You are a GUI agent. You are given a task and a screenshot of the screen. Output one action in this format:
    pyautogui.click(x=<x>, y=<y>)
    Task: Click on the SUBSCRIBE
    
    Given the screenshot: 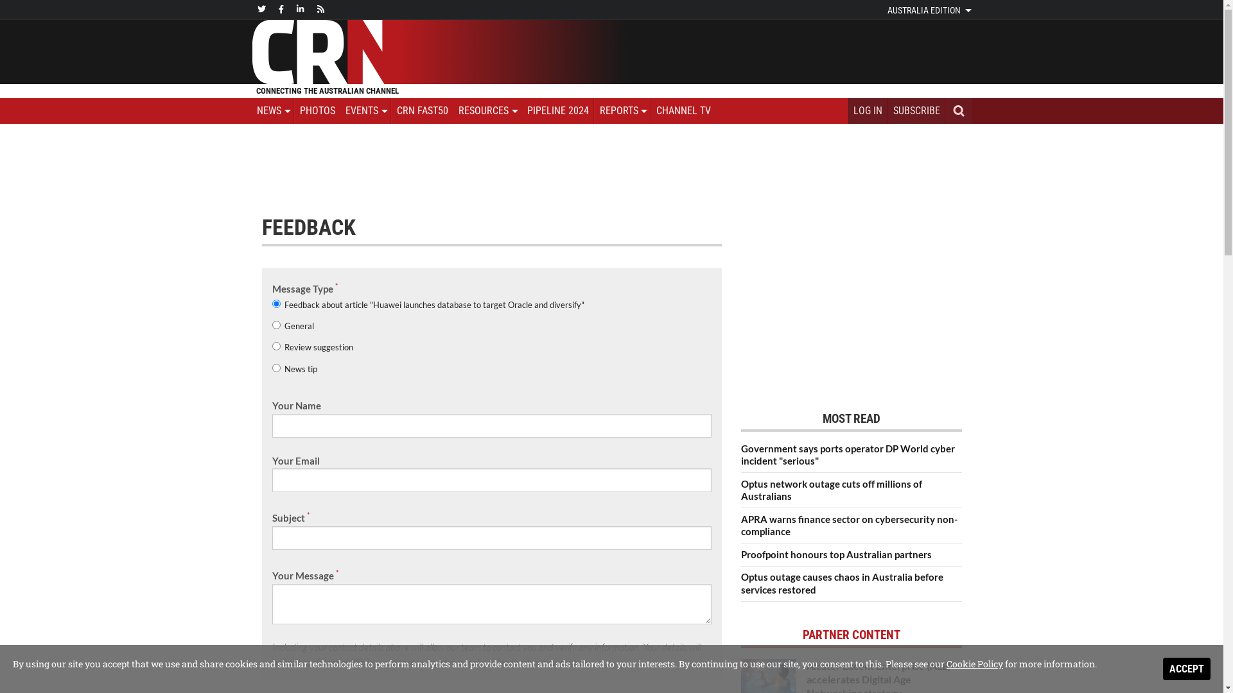 What is the action you would take?
    pyautogui.click(x=917, y=111)
    